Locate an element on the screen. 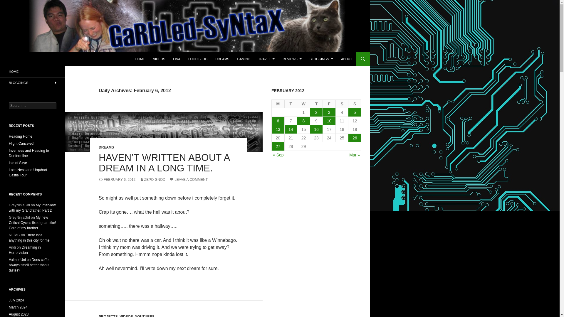 This screenshot has width=564, height=317. REVIEWS is located at coordinates (292, 59).